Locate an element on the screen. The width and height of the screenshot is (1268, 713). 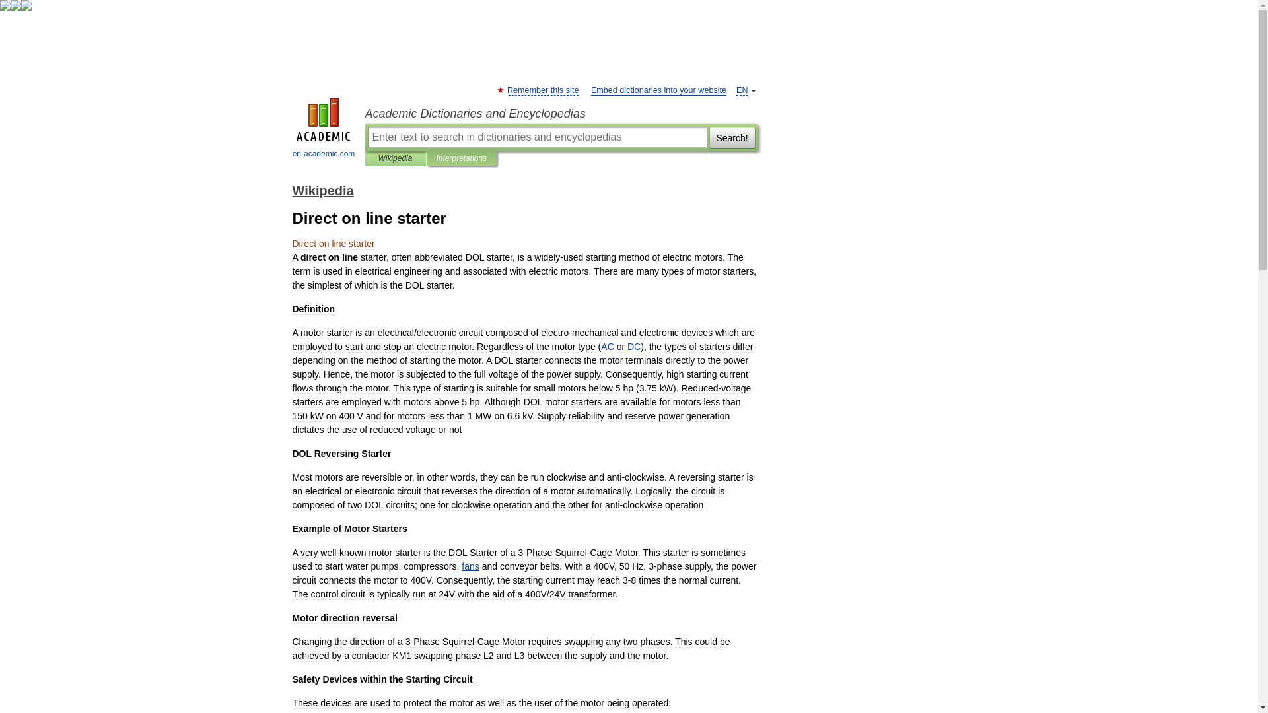
Academic Dictionaries and Encyclopedias is located at coordinates (561, 114).